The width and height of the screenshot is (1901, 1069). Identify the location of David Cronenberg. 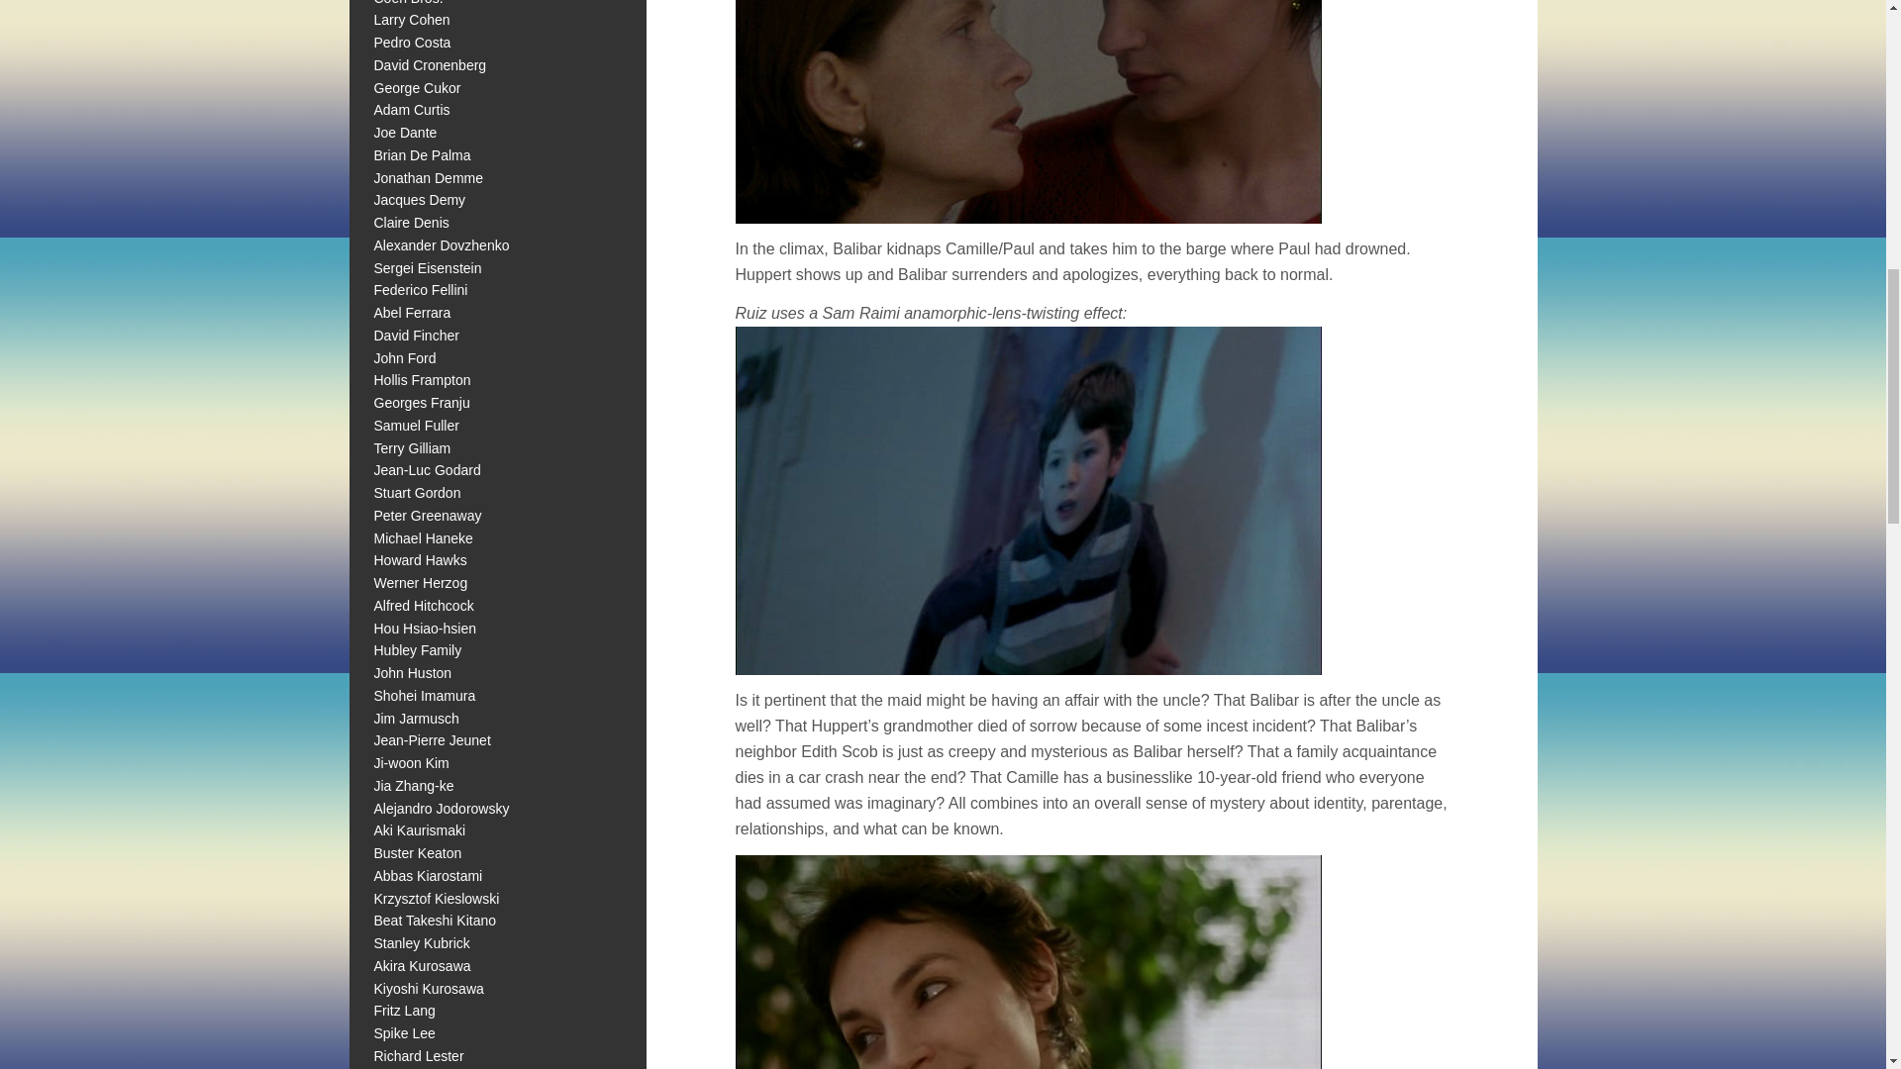
(430, 65).